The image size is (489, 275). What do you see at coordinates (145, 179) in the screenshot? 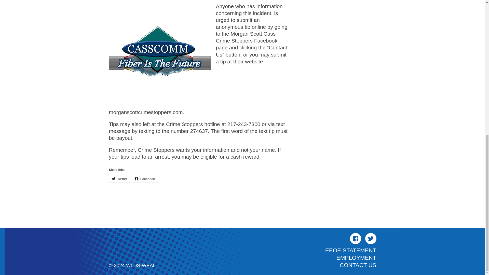
I see `Click to share on Facebook` at bounding box center [145, 179].